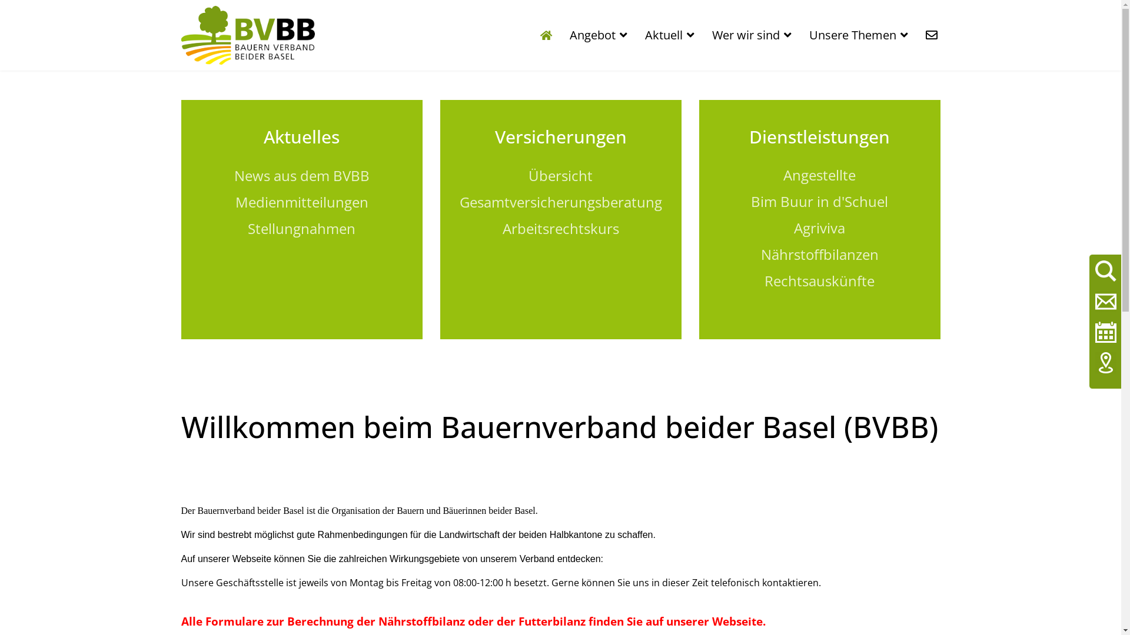  Describe the element at coordinates (819, 183) in the screenshot. I see `Angestellte` at that location.